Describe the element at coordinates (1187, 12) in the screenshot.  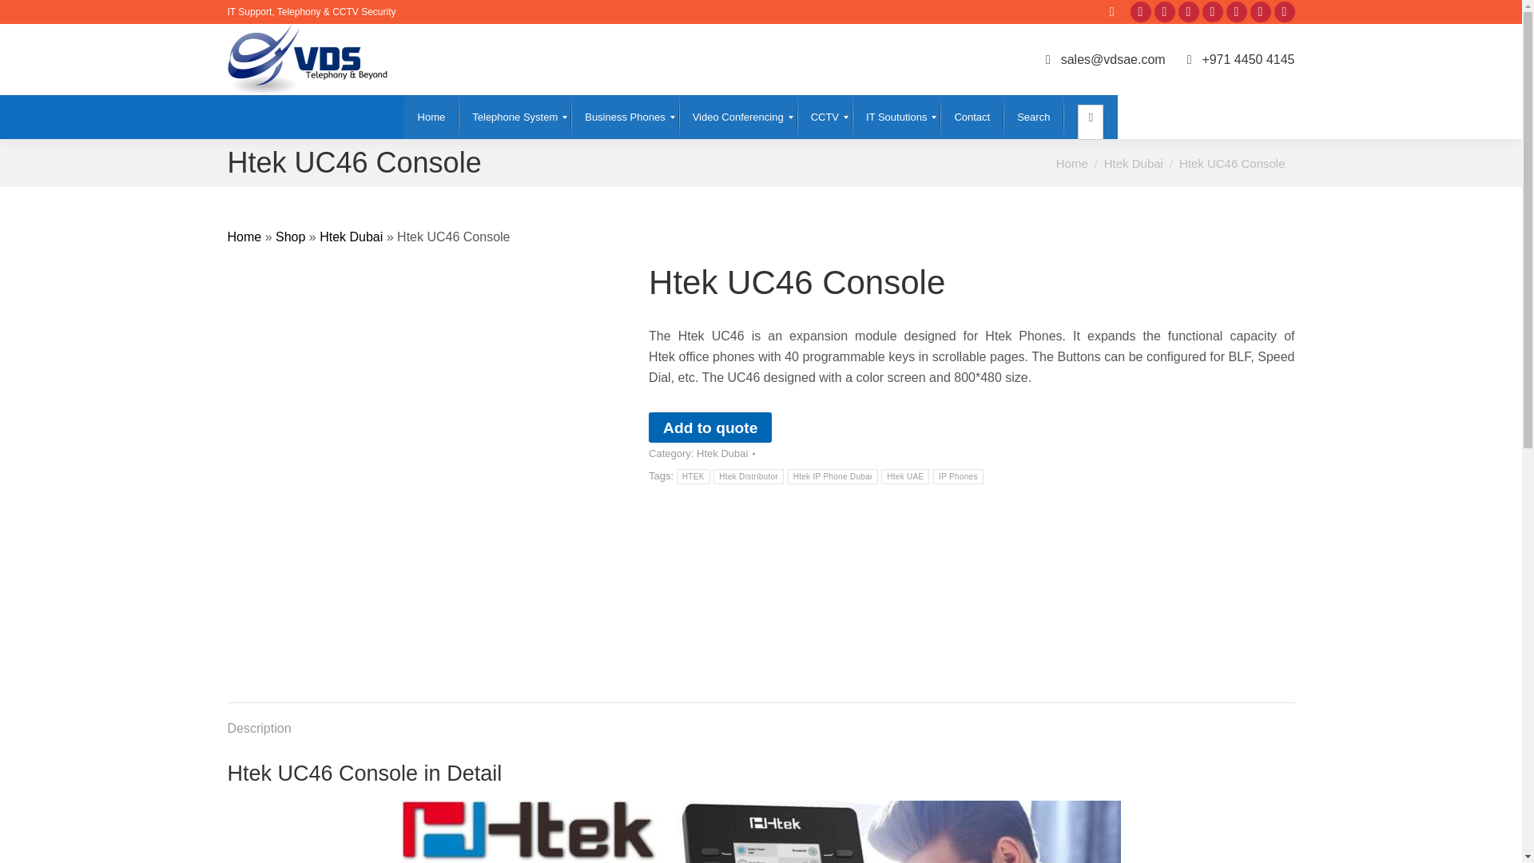
I see `Pinterest page opens in new window` at that location.